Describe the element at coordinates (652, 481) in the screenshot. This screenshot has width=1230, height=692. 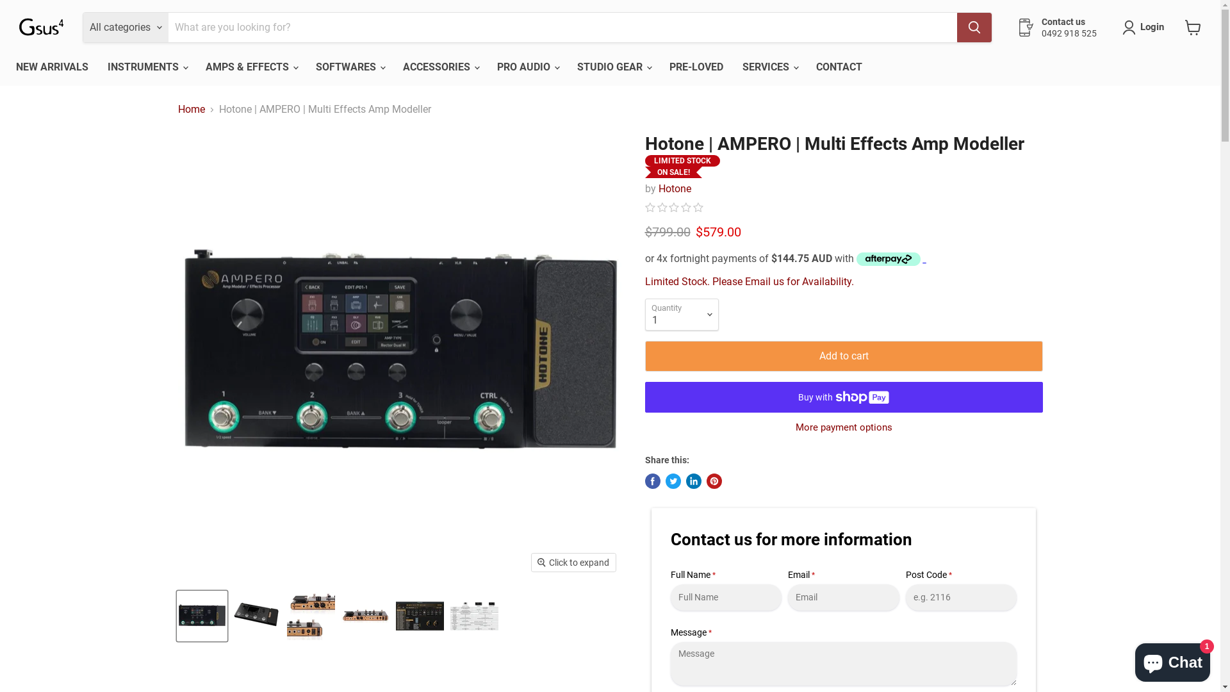
I see `Share on Facebook` at that location.